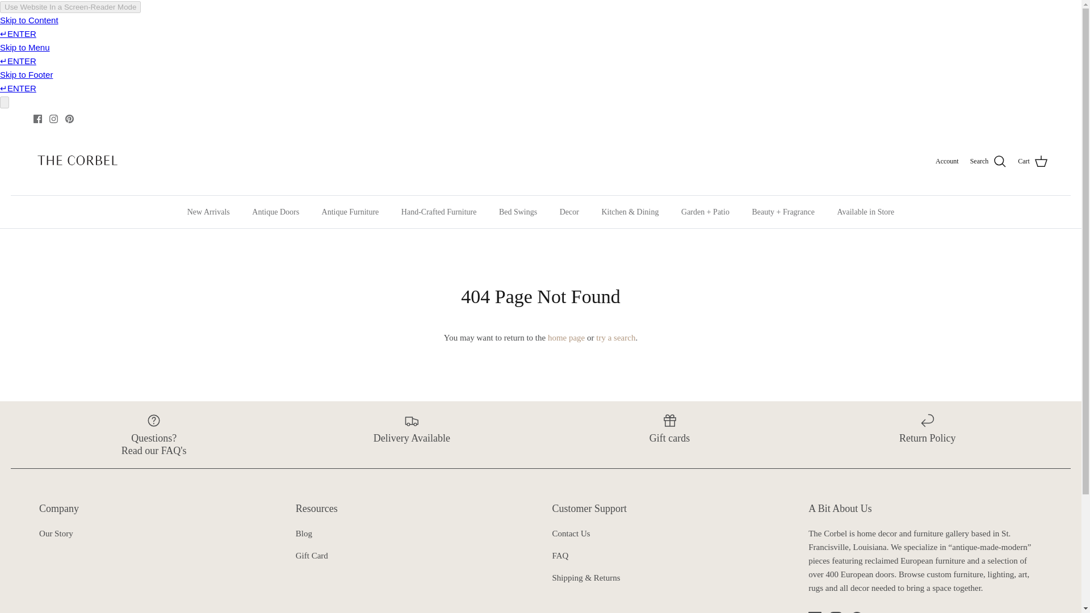 This screenshot has height=613, width=1090. I want to click on Shipping Policy, so click(586, 578).